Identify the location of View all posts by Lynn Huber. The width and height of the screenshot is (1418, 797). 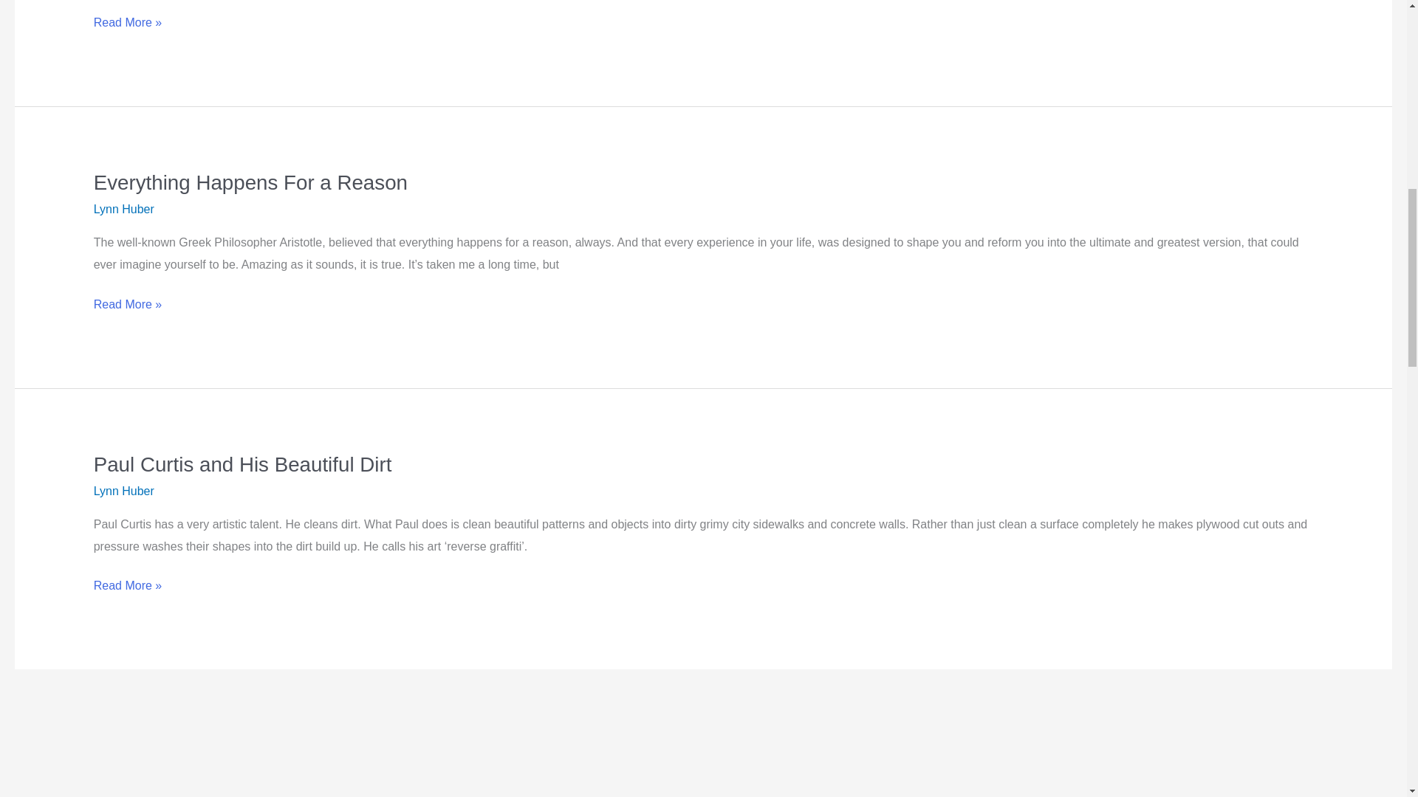
(124, 209).